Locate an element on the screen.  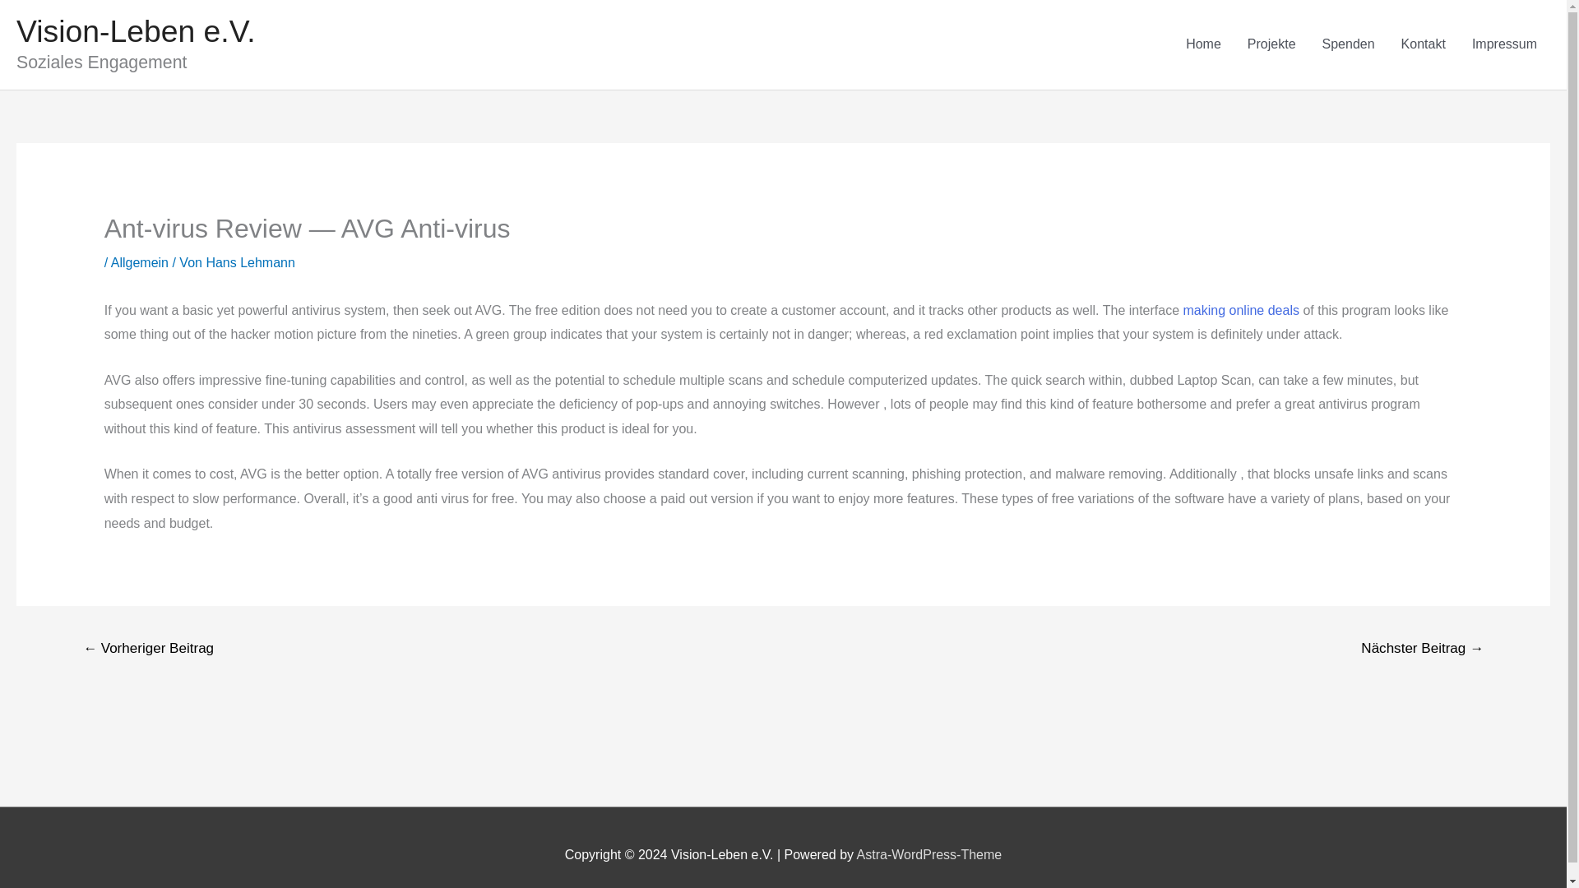
Astra-WordPress-Theme is located at coordinates (929, 853).